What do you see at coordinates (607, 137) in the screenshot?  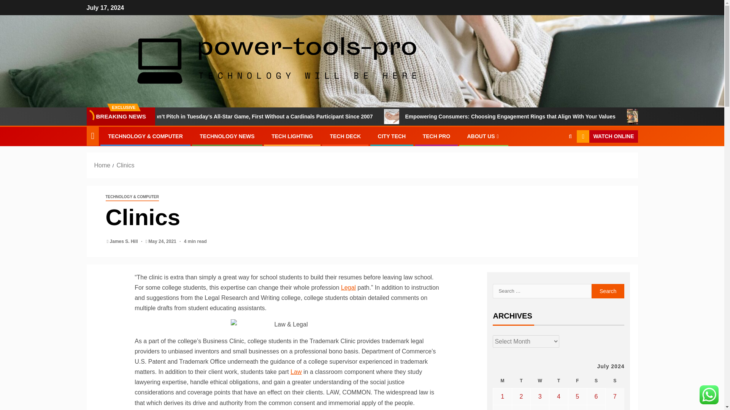 I see `WATCH ONLINE` at bounding box center [607, 137].